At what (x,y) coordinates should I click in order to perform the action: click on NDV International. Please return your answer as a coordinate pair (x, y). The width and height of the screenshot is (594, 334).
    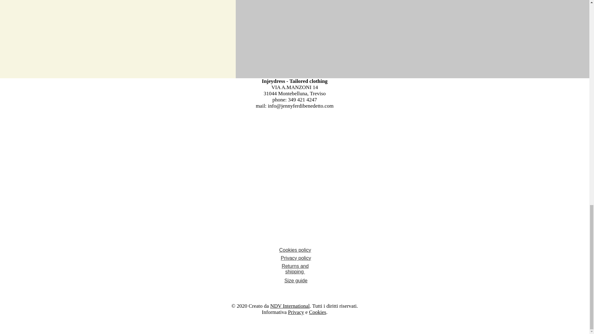
    Looking at the image, I should click on (290, 306).